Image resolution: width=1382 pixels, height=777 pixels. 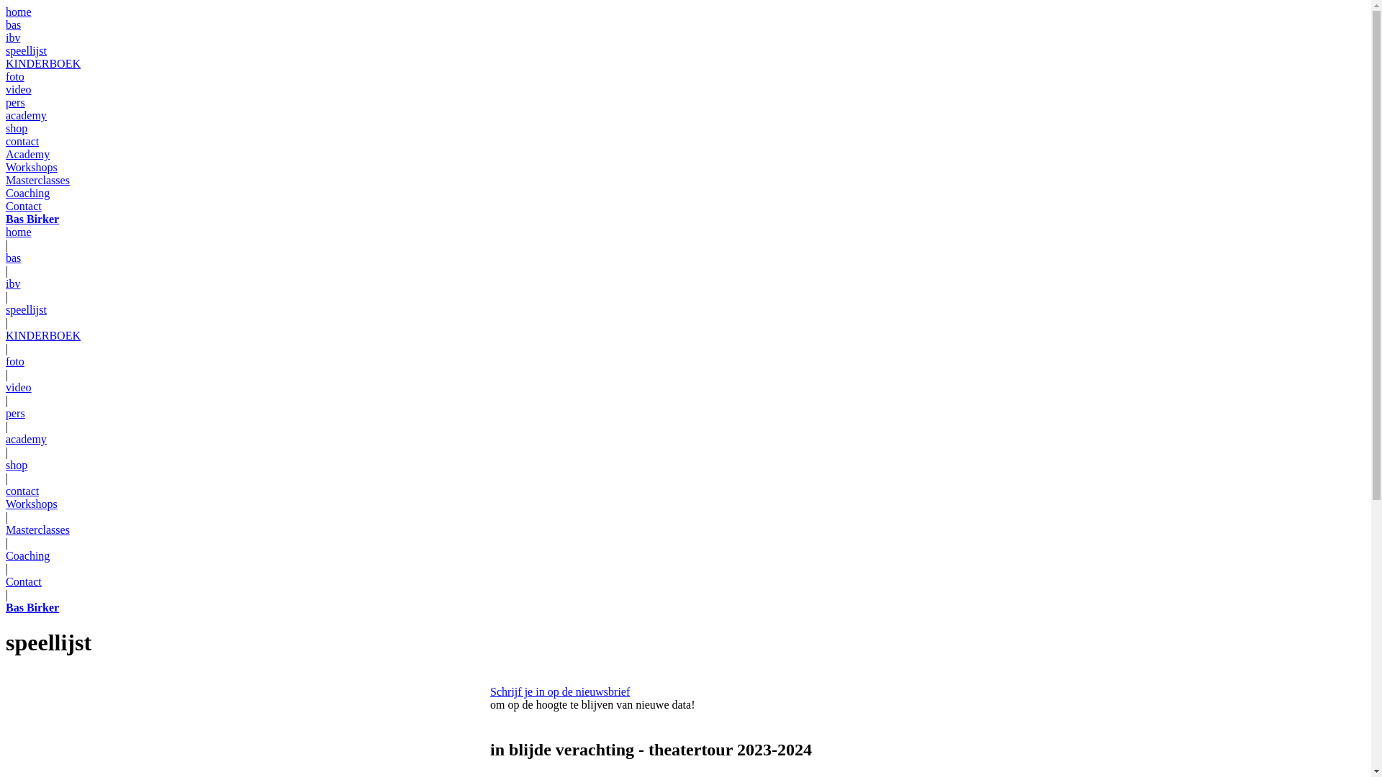 I want to click on speellijst, so click(x=26, y=309).